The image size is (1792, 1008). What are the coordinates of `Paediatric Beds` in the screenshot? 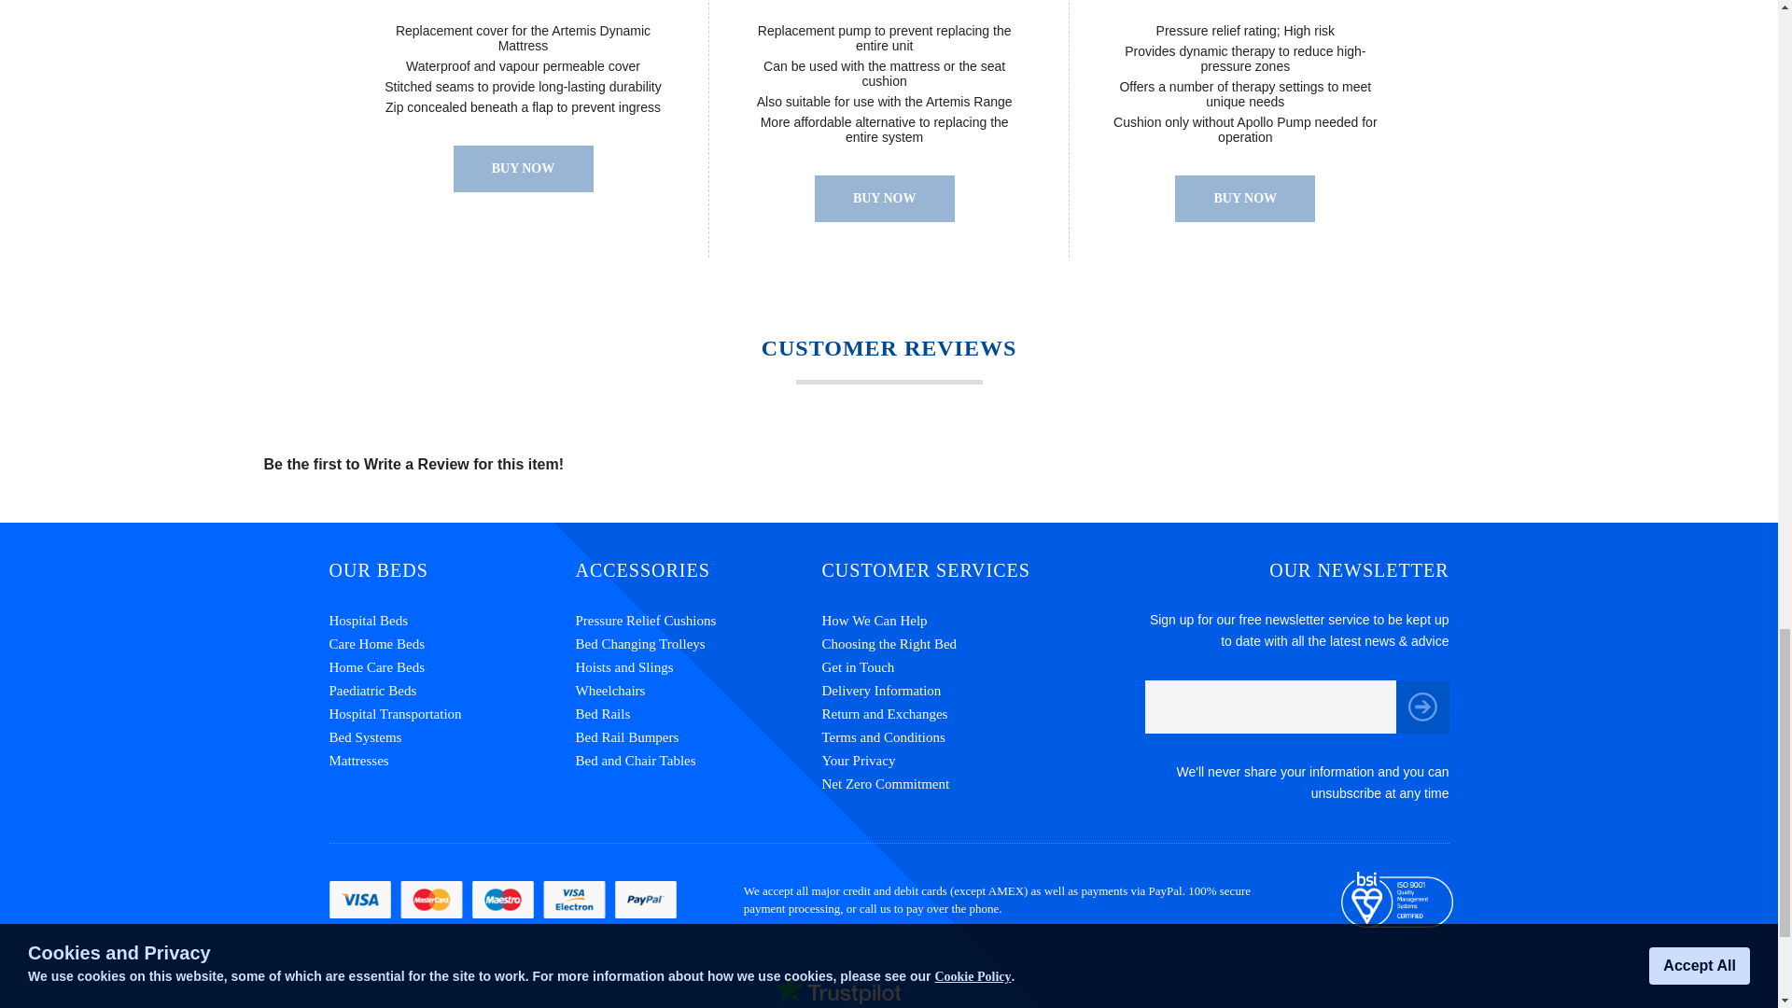 It's located at (452, 691).